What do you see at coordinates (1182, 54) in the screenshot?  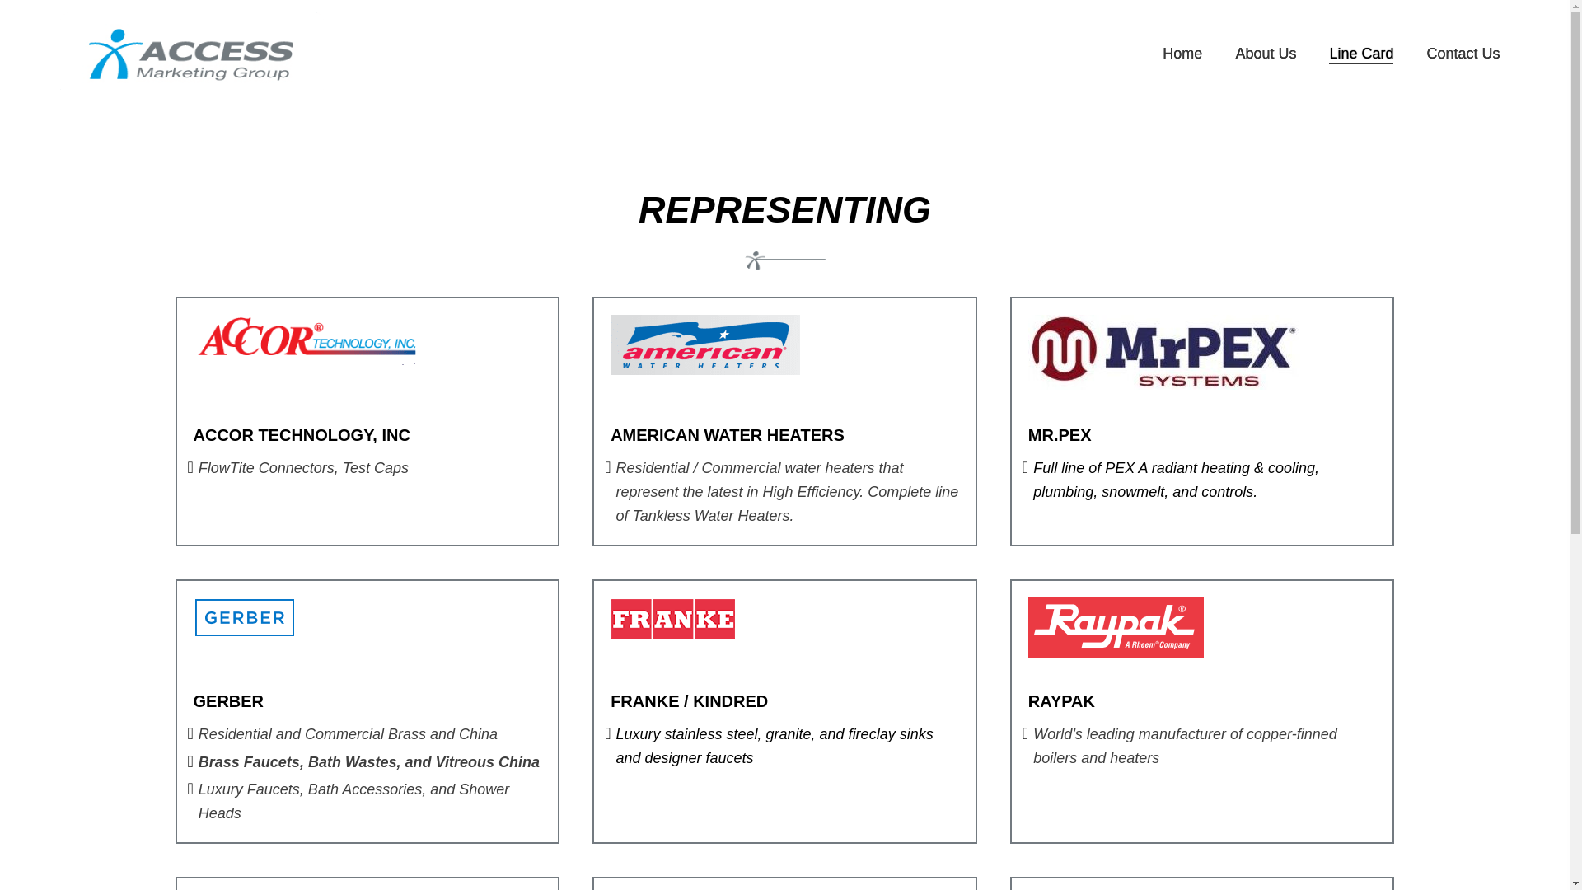 I see `Home` at bounding box center [1182, 54].